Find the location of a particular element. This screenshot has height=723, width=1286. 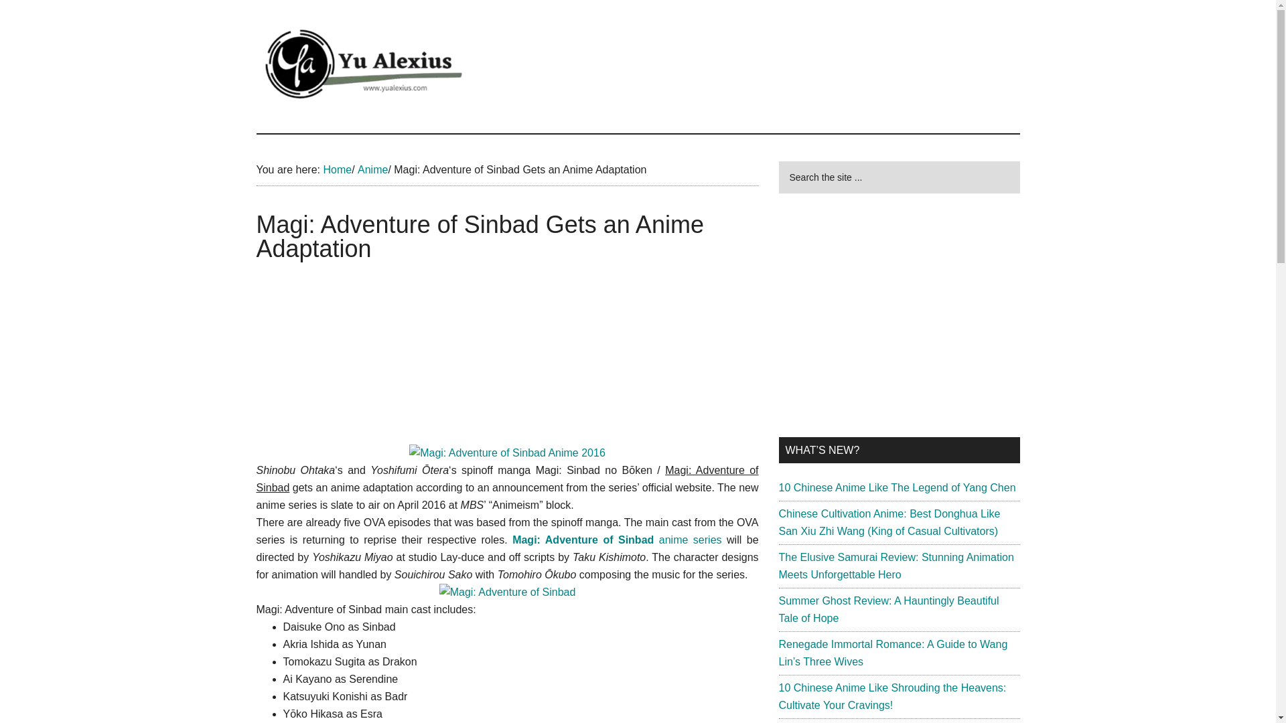

Magi: Adventure of Sinbad Anime 2016 is located at coordinates (507, 453).